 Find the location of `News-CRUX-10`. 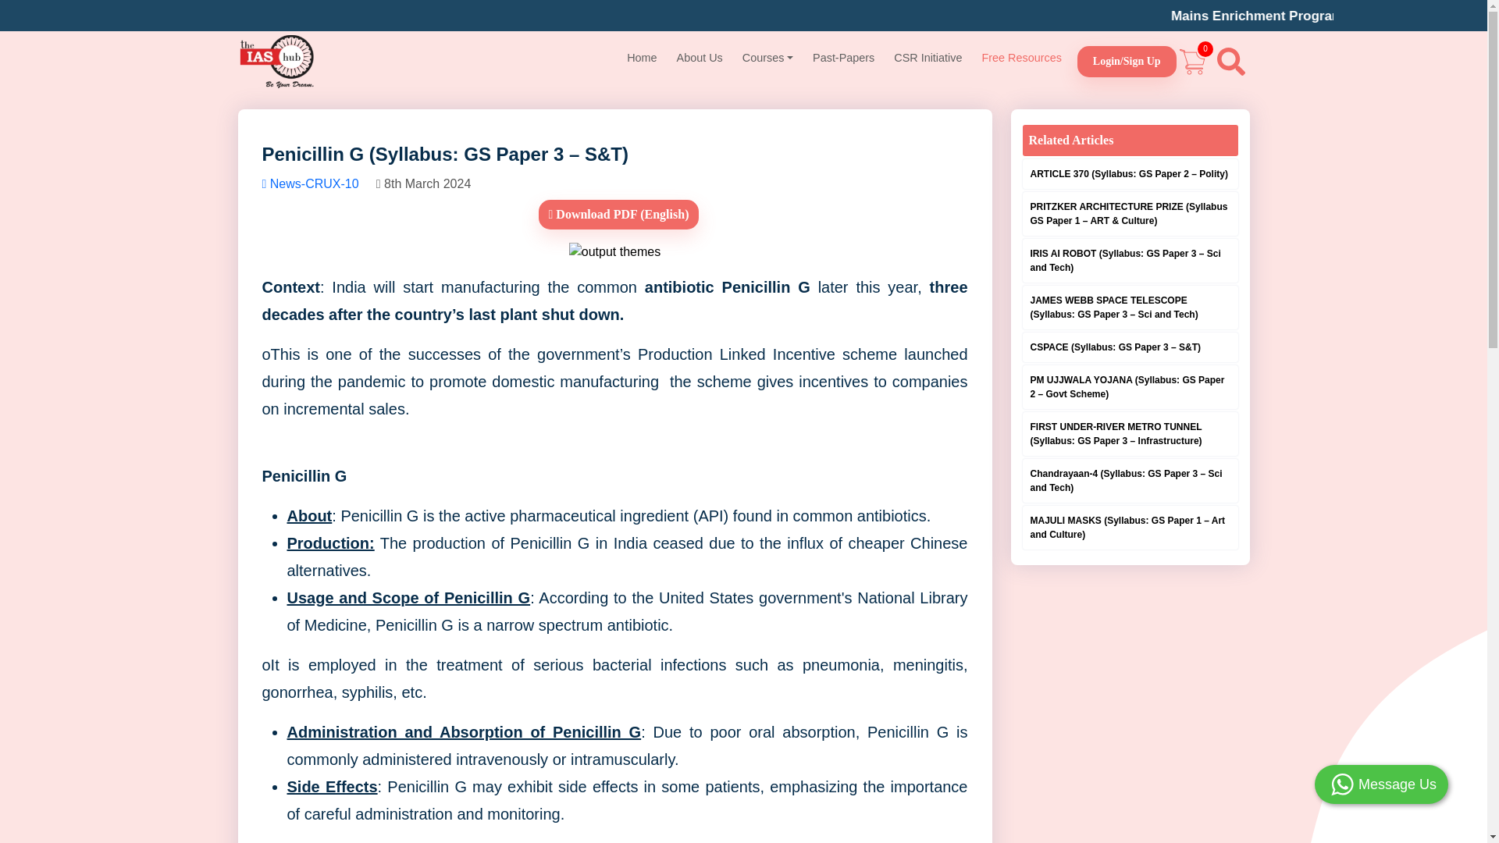

News-CRUX-10 is located at coordinates (312, 183).